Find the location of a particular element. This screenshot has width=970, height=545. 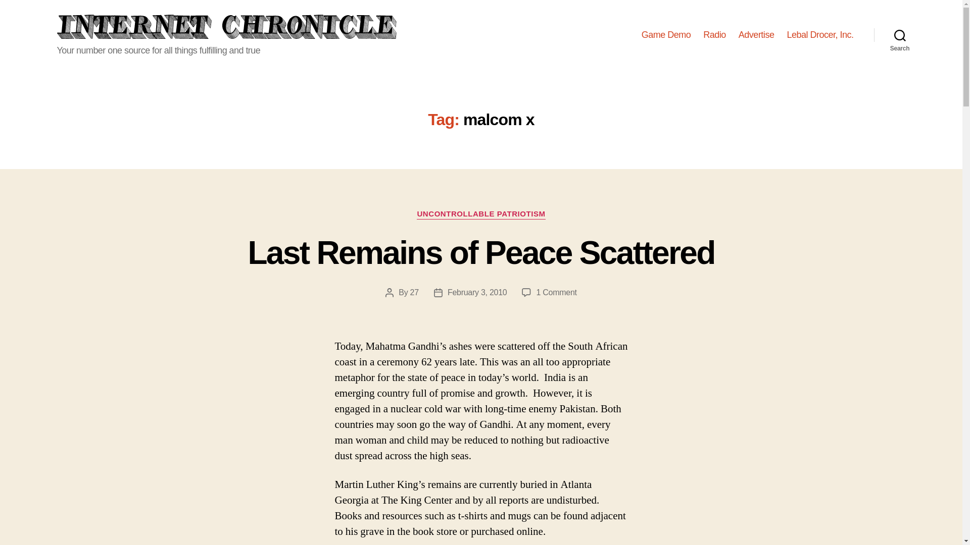

Last Remains of Peace Scattered is located at coordinates (480, 252).